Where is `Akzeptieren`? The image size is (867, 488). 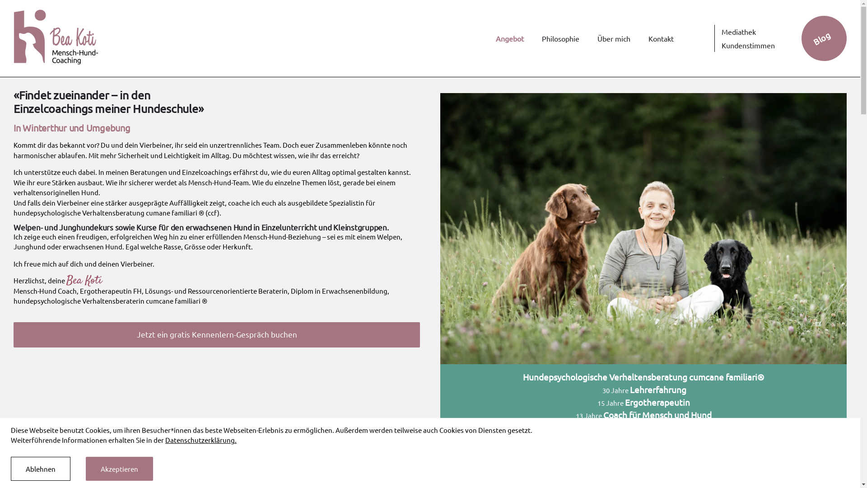
Akzeptieren is located at coordinates (119, 469).